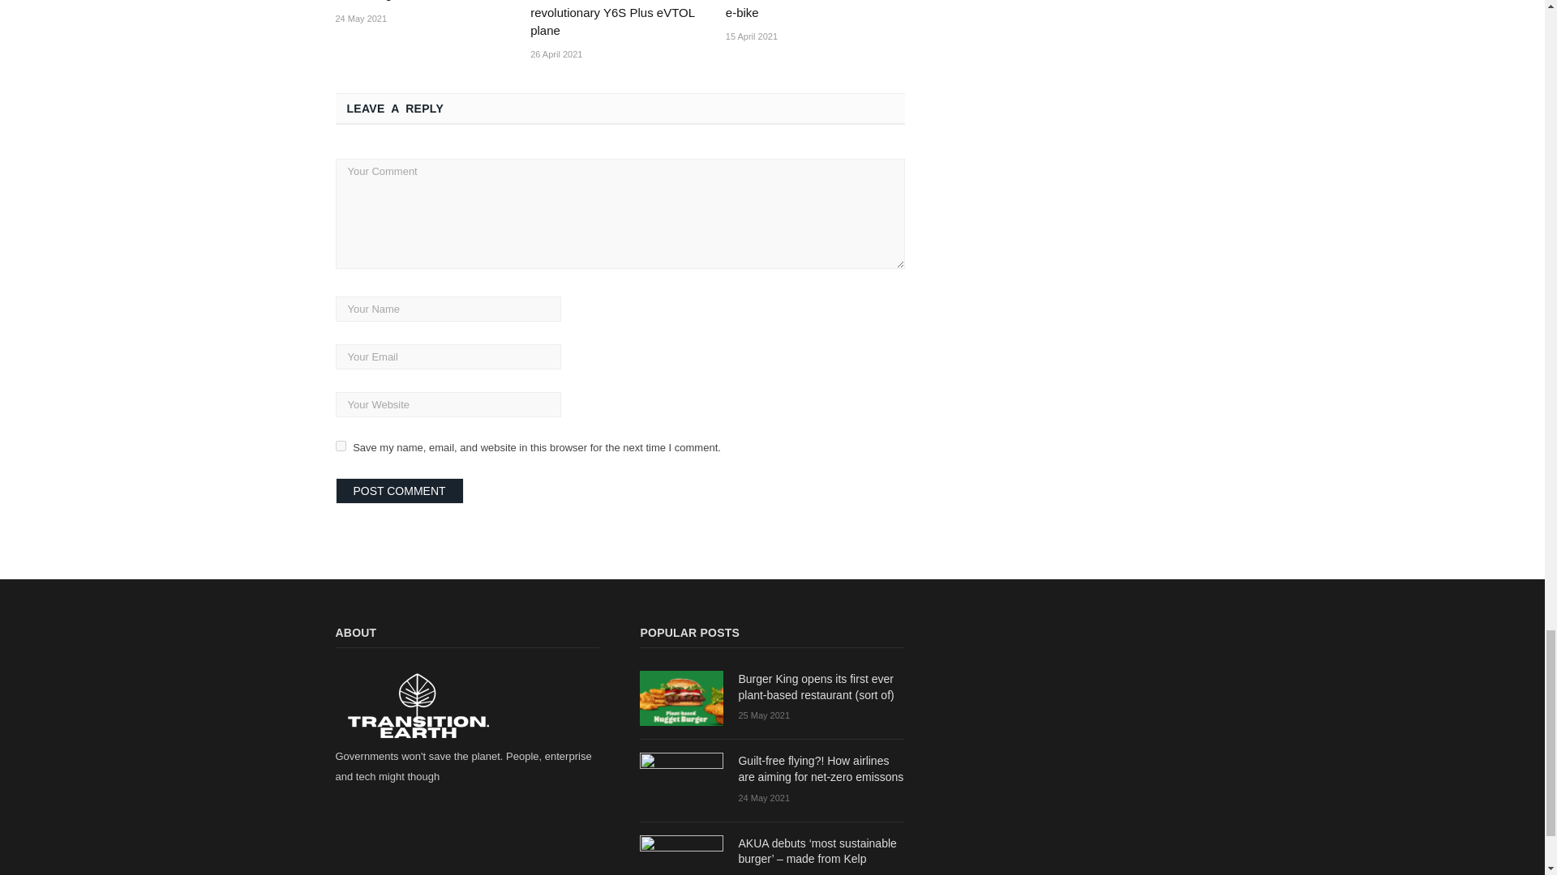 The width and height of the screenshot is (1557, 875). I want to click on Post Comment, so click(400, 491).